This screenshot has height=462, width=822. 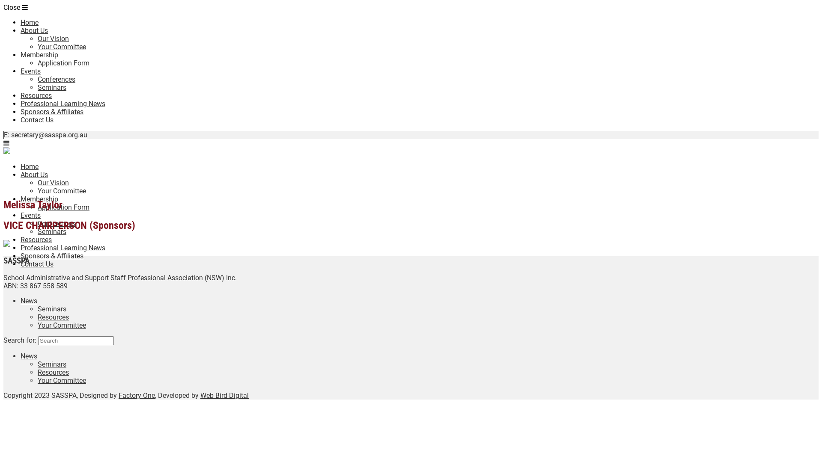 I want to click on Seminars, so click(x=52, y=232).